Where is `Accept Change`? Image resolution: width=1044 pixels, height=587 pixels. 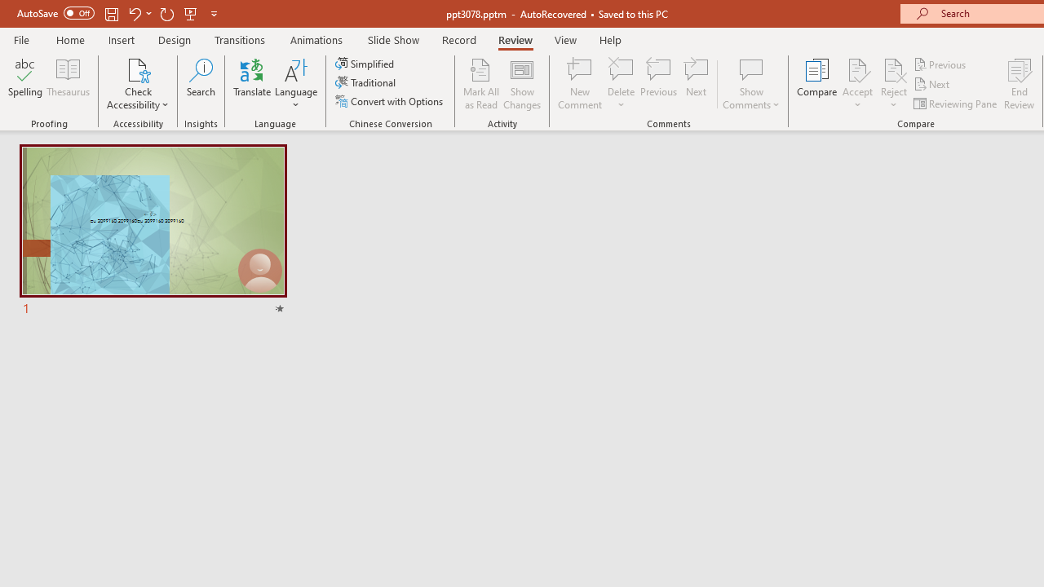 Accept Change is located at coordinates (857, 68).